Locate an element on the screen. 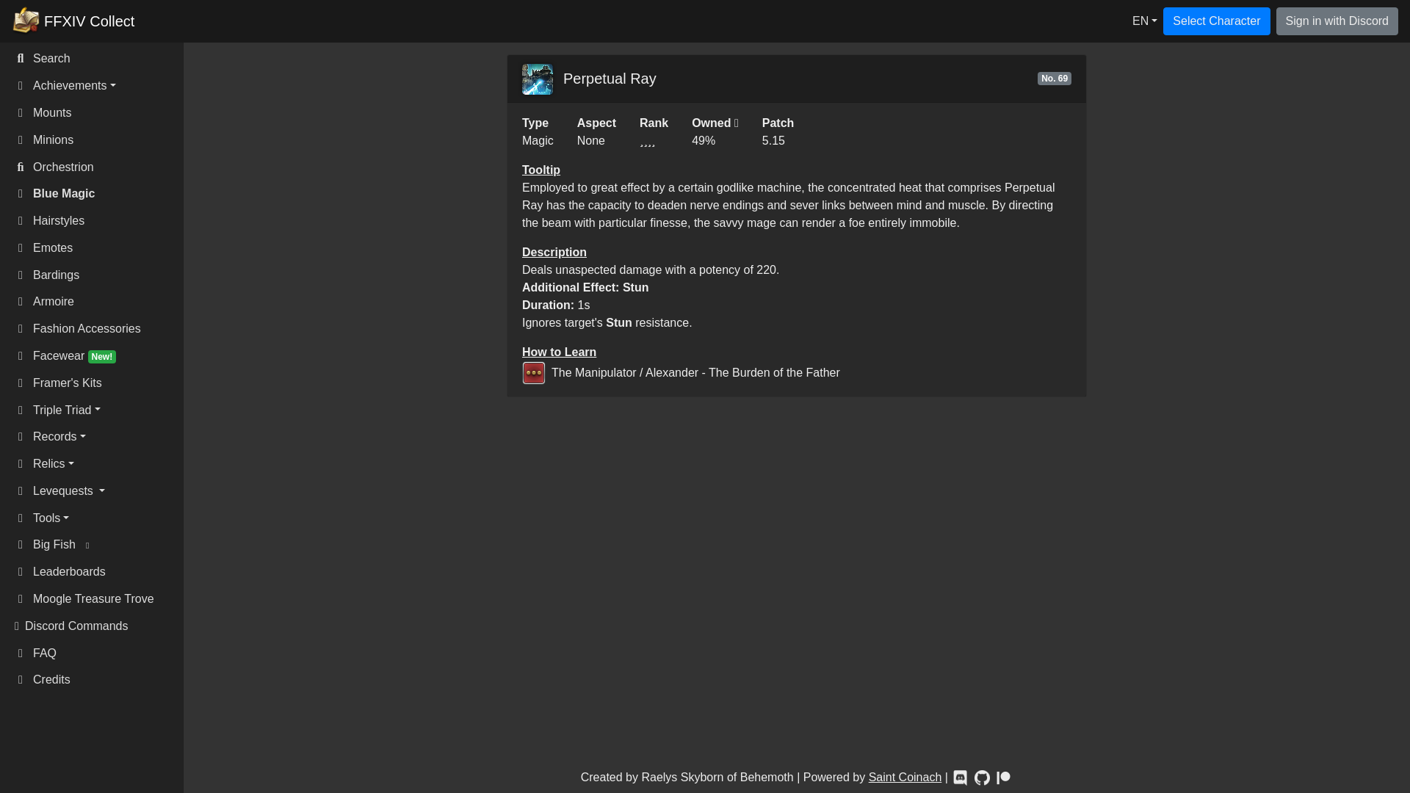 This screenshot has height=793, width=1410. Hairstyles is located at coordinates (97, 220).